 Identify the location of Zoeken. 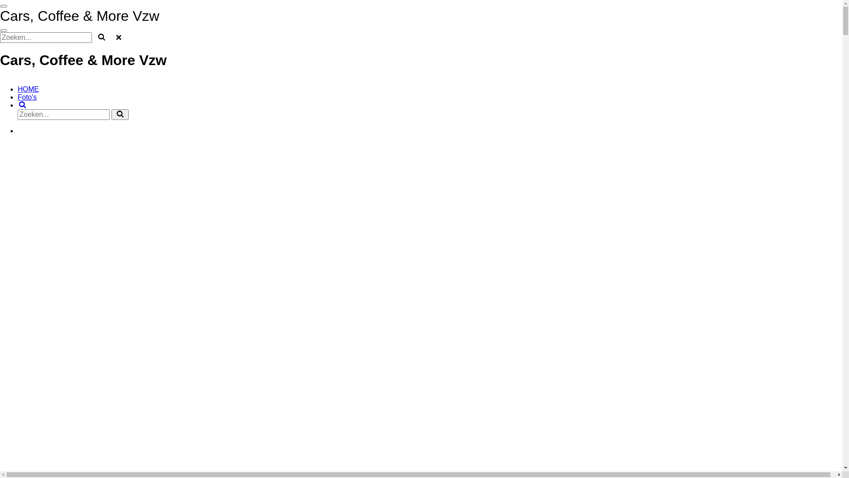
(23, 105).